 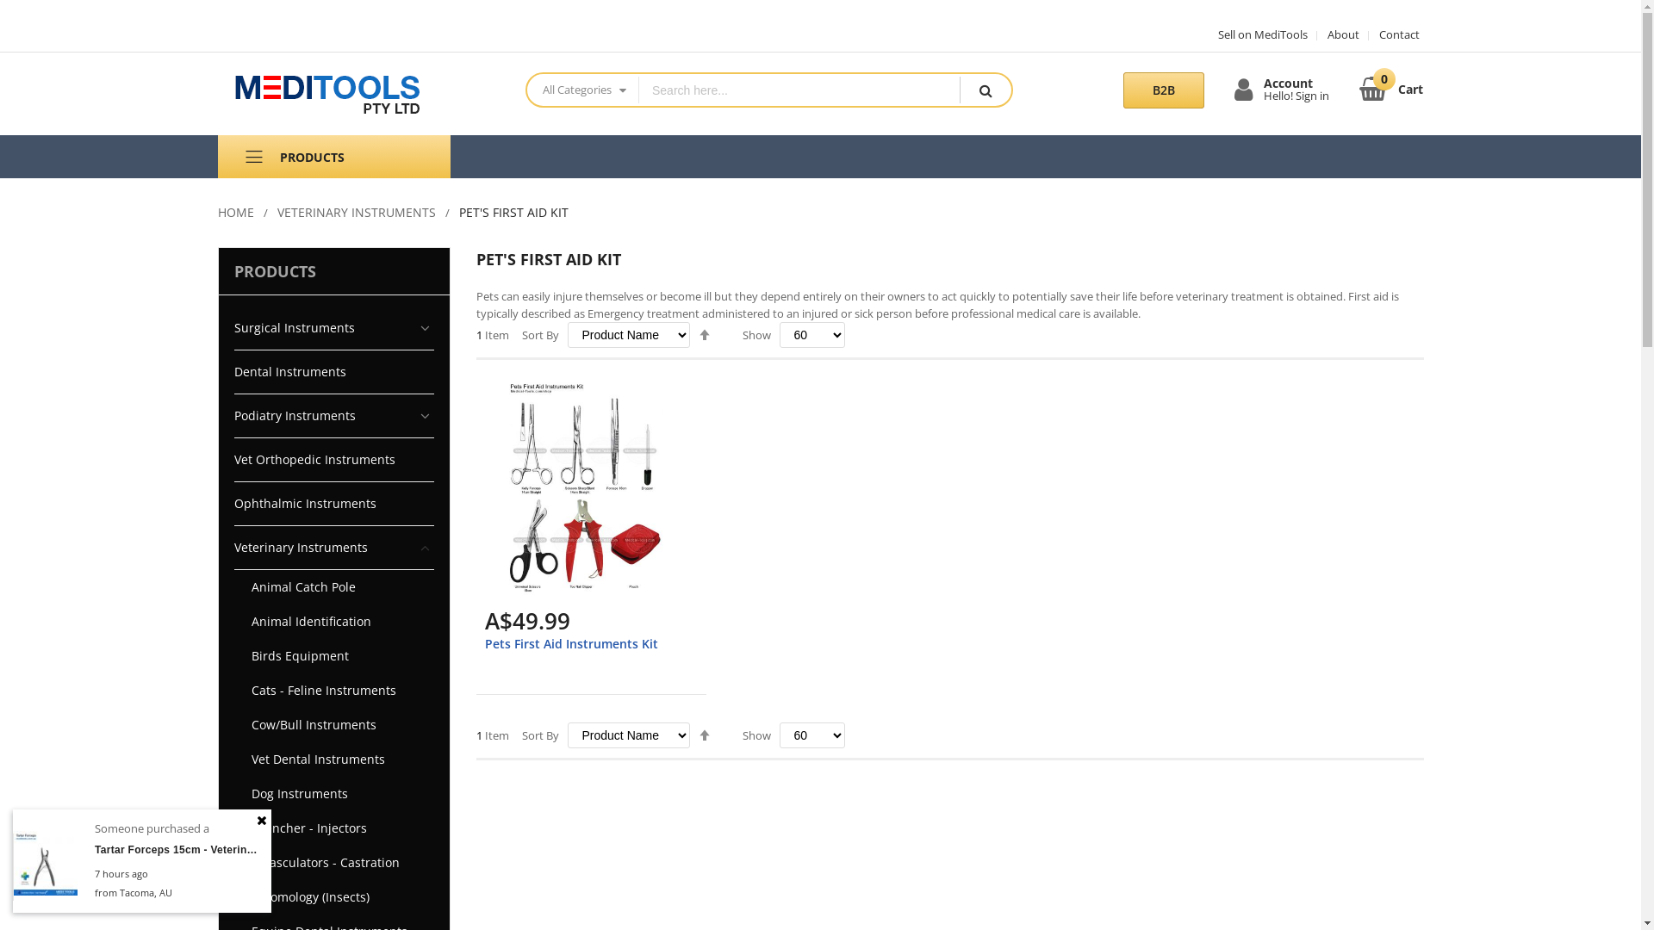 I want to click on Dog Instruments, so click(x=334, y=794).